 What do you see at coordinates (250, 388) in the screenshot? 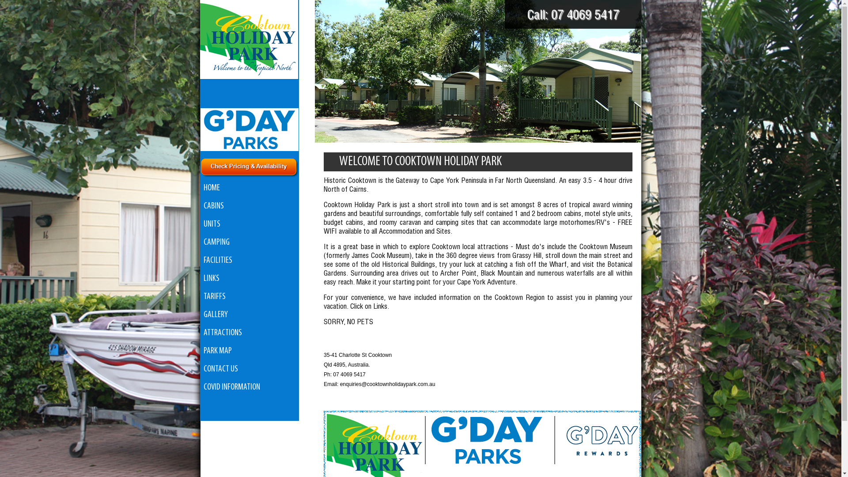
I see `COVID INFORMATION` at bounding box center [250, 388].